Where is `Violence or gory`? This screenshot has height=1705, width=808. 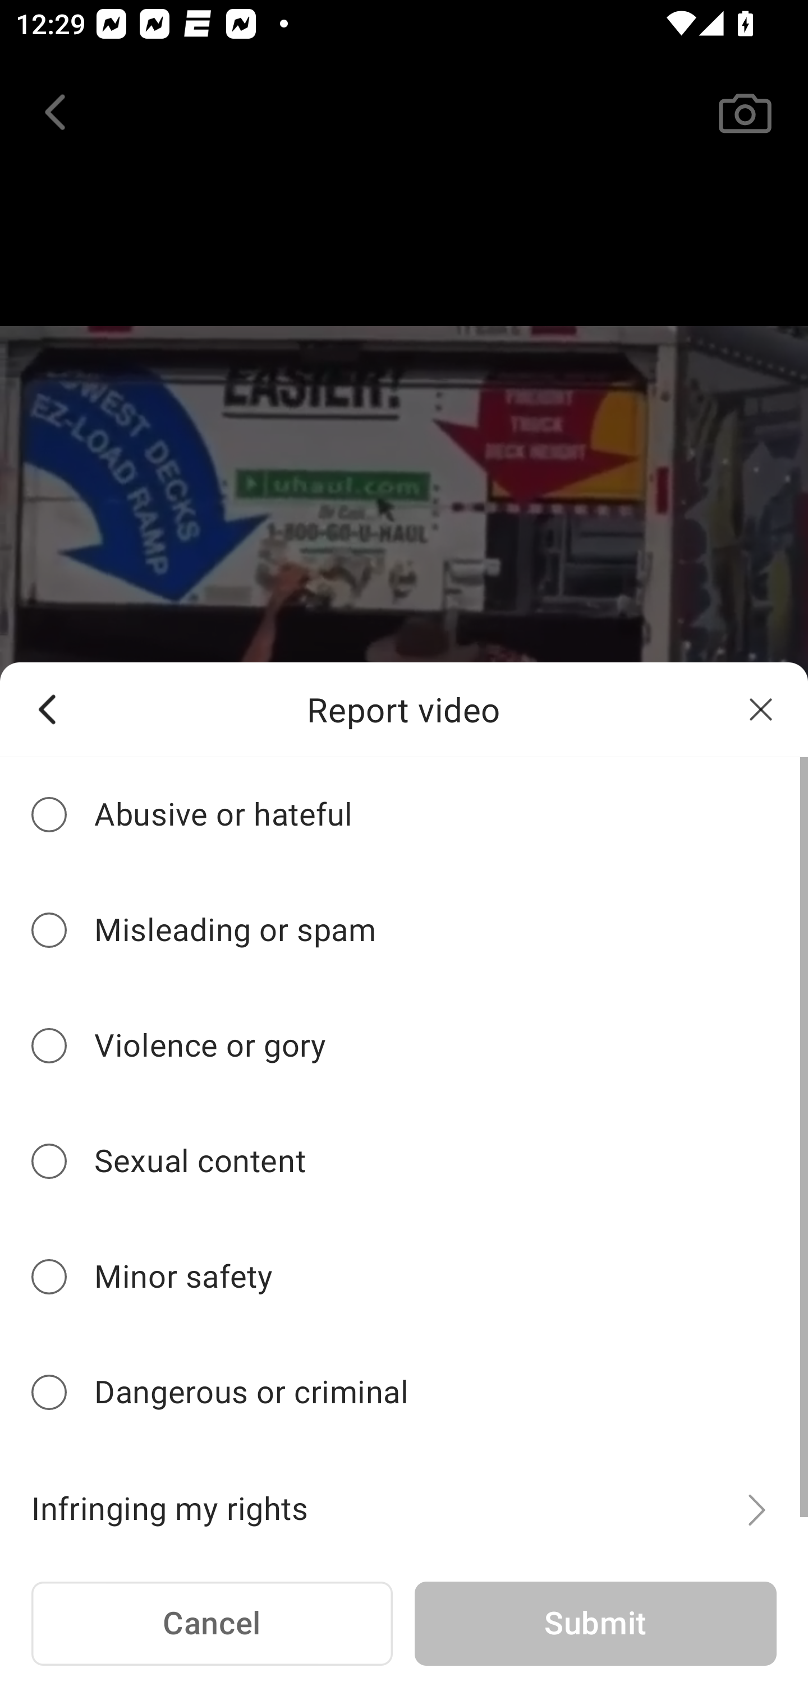 Violence or gory is located at coordinates (404, 1045).